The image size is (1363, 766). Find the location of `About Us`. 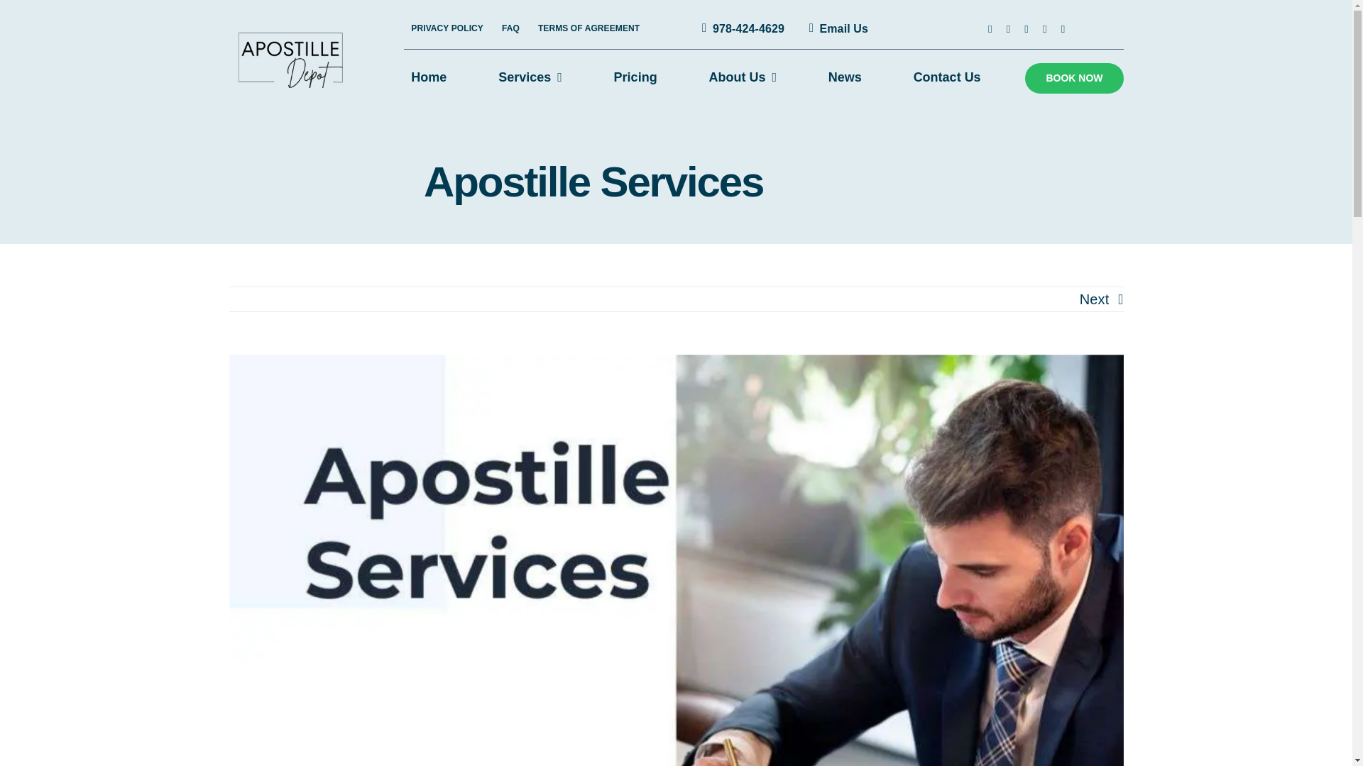

About Us is located at coordinates (743, 78).